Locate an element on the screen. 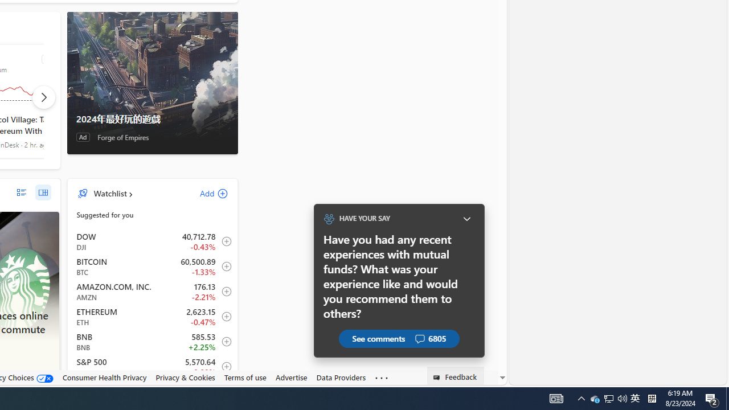  Add is located at coordinates (204, 193).